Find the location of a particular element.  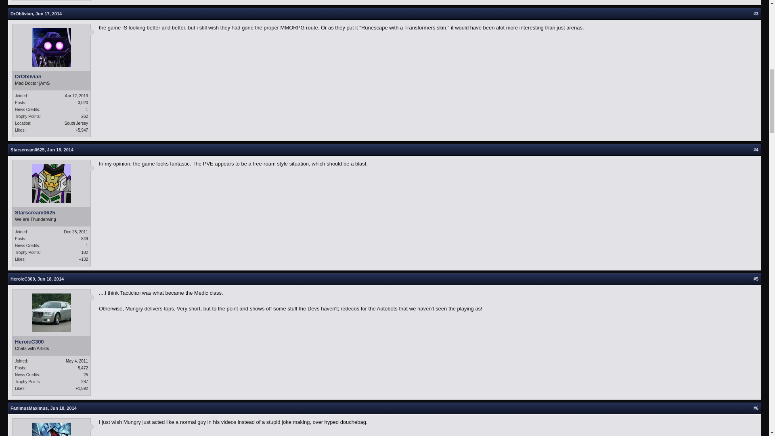

DrOblivian is located at coordinates (22, 14).